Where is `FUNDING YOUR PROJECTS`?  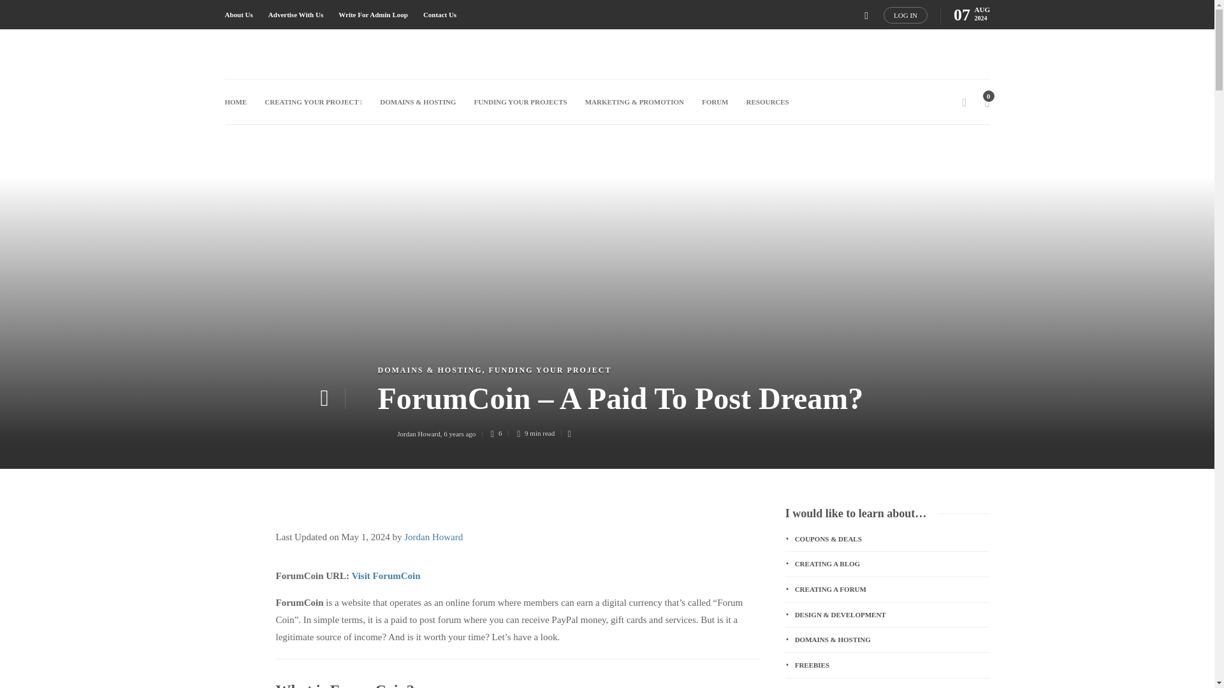 FUNDING YOUR PROJECTS is located at coordinates (520, 102).